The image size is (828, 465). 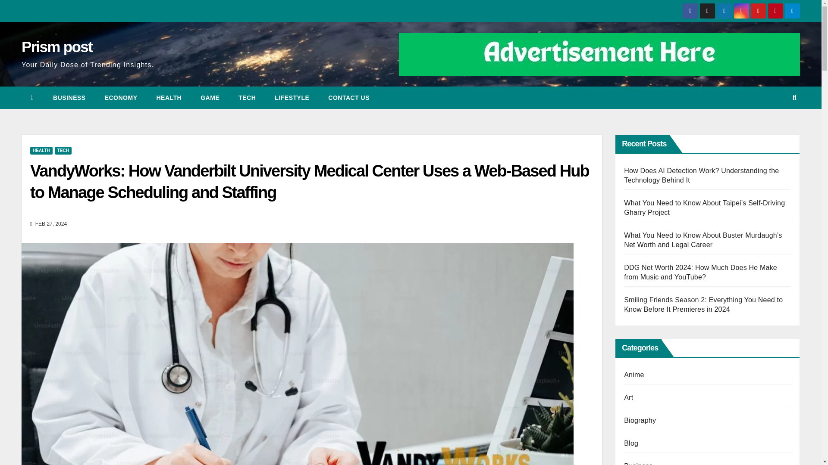 What do you see at coordinates (349, 97) in the screenshot?
I see `Contact Us` at bounding box center [349, 97].